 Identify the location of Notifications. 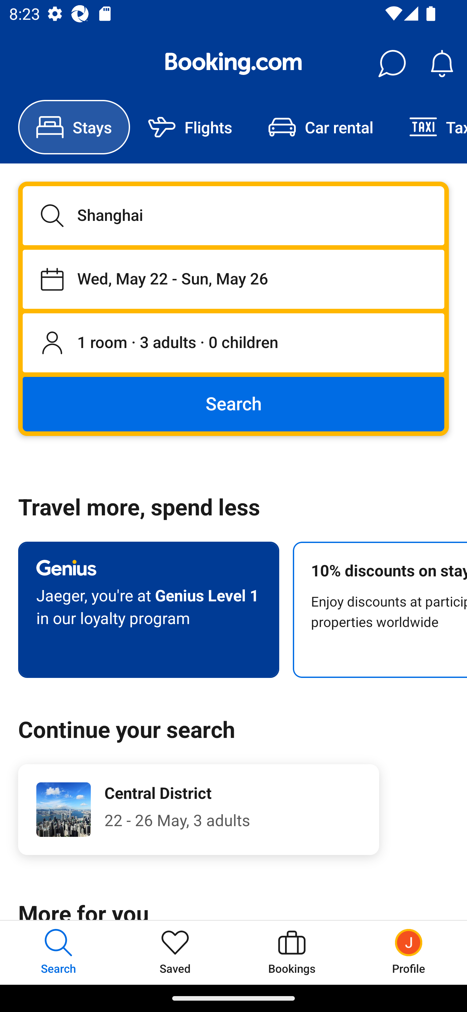
(442, 64).